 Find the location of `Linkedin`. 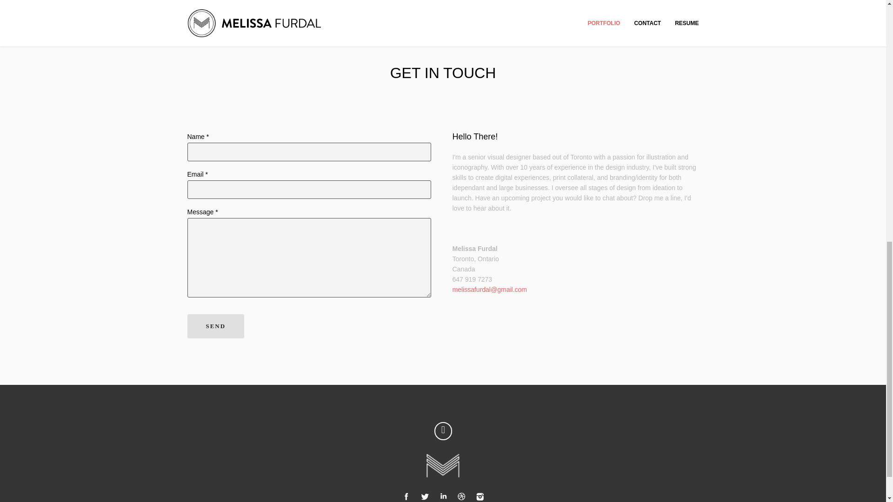

Linkedin is located at coordinates (443, 495).